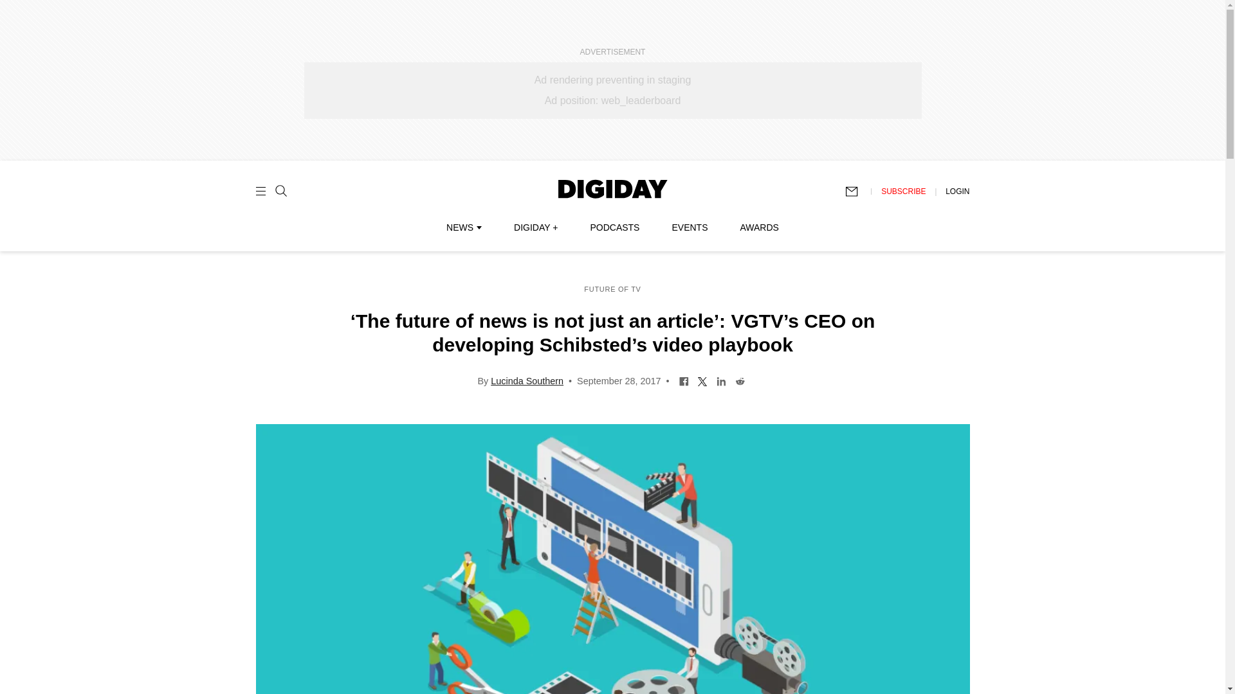  I want to click on AWARDS, so click(759, 227).